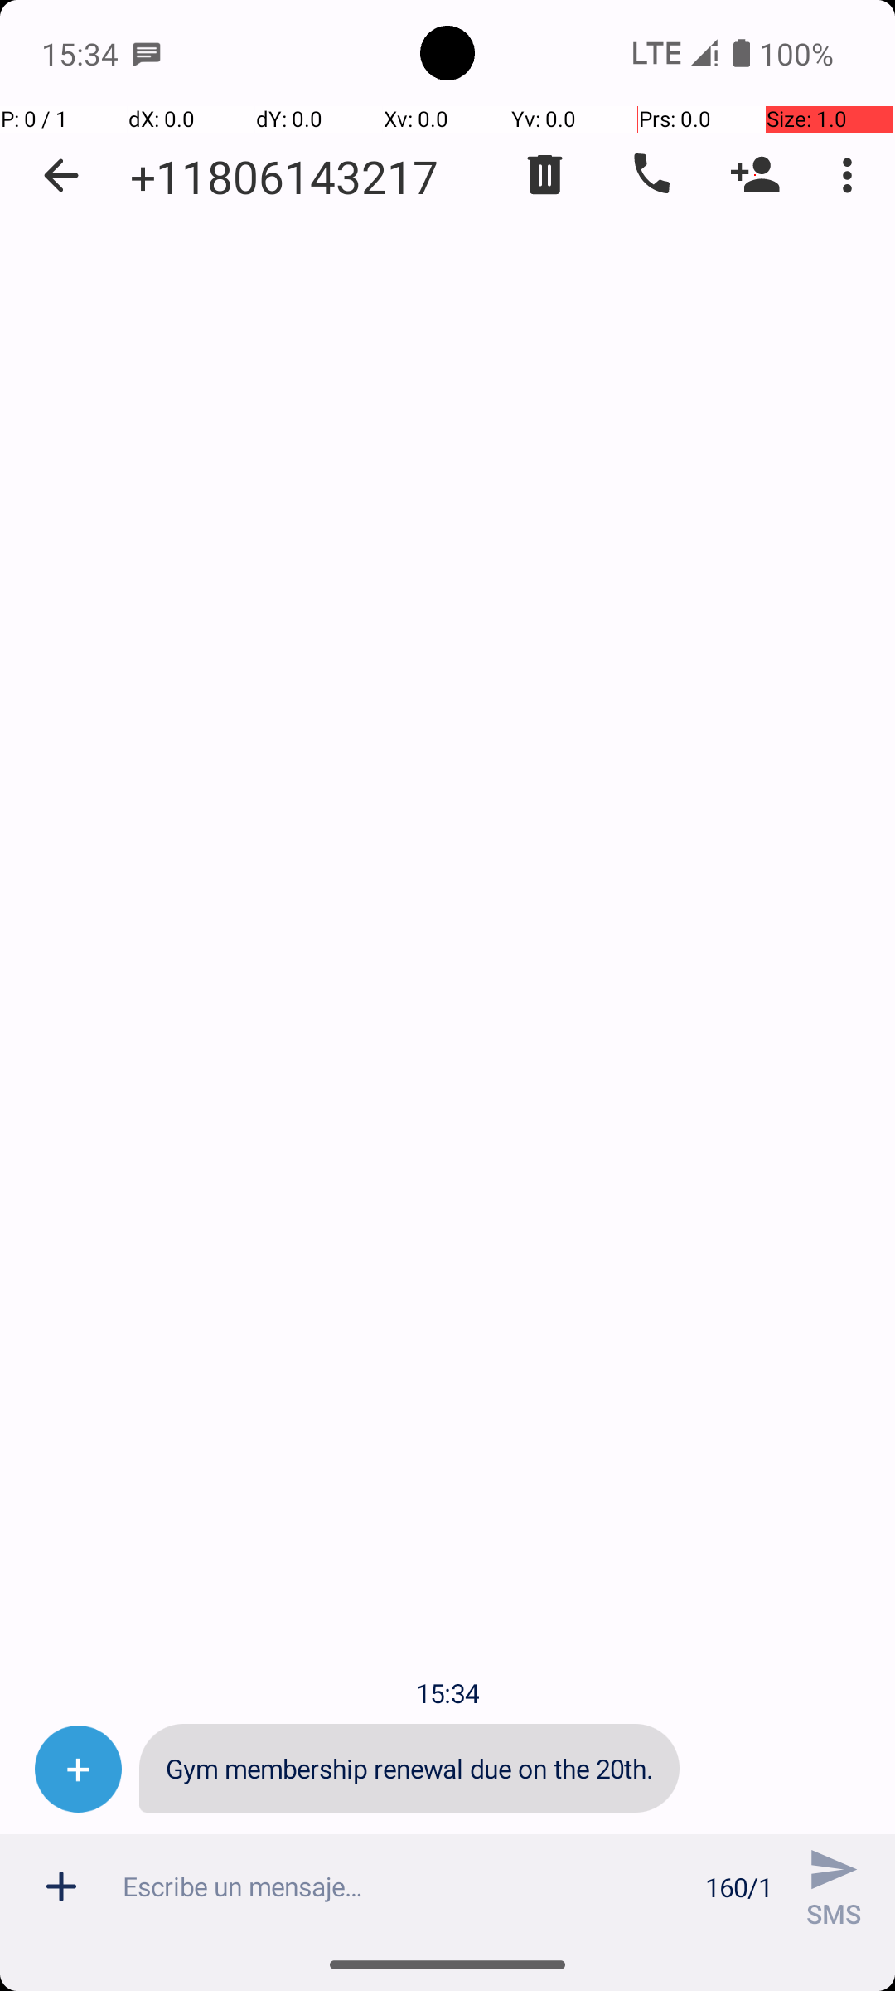 The width and height of the screenshot is (895, 1991). I want to click on Escribe un mensaje…, so click(404, 1886).